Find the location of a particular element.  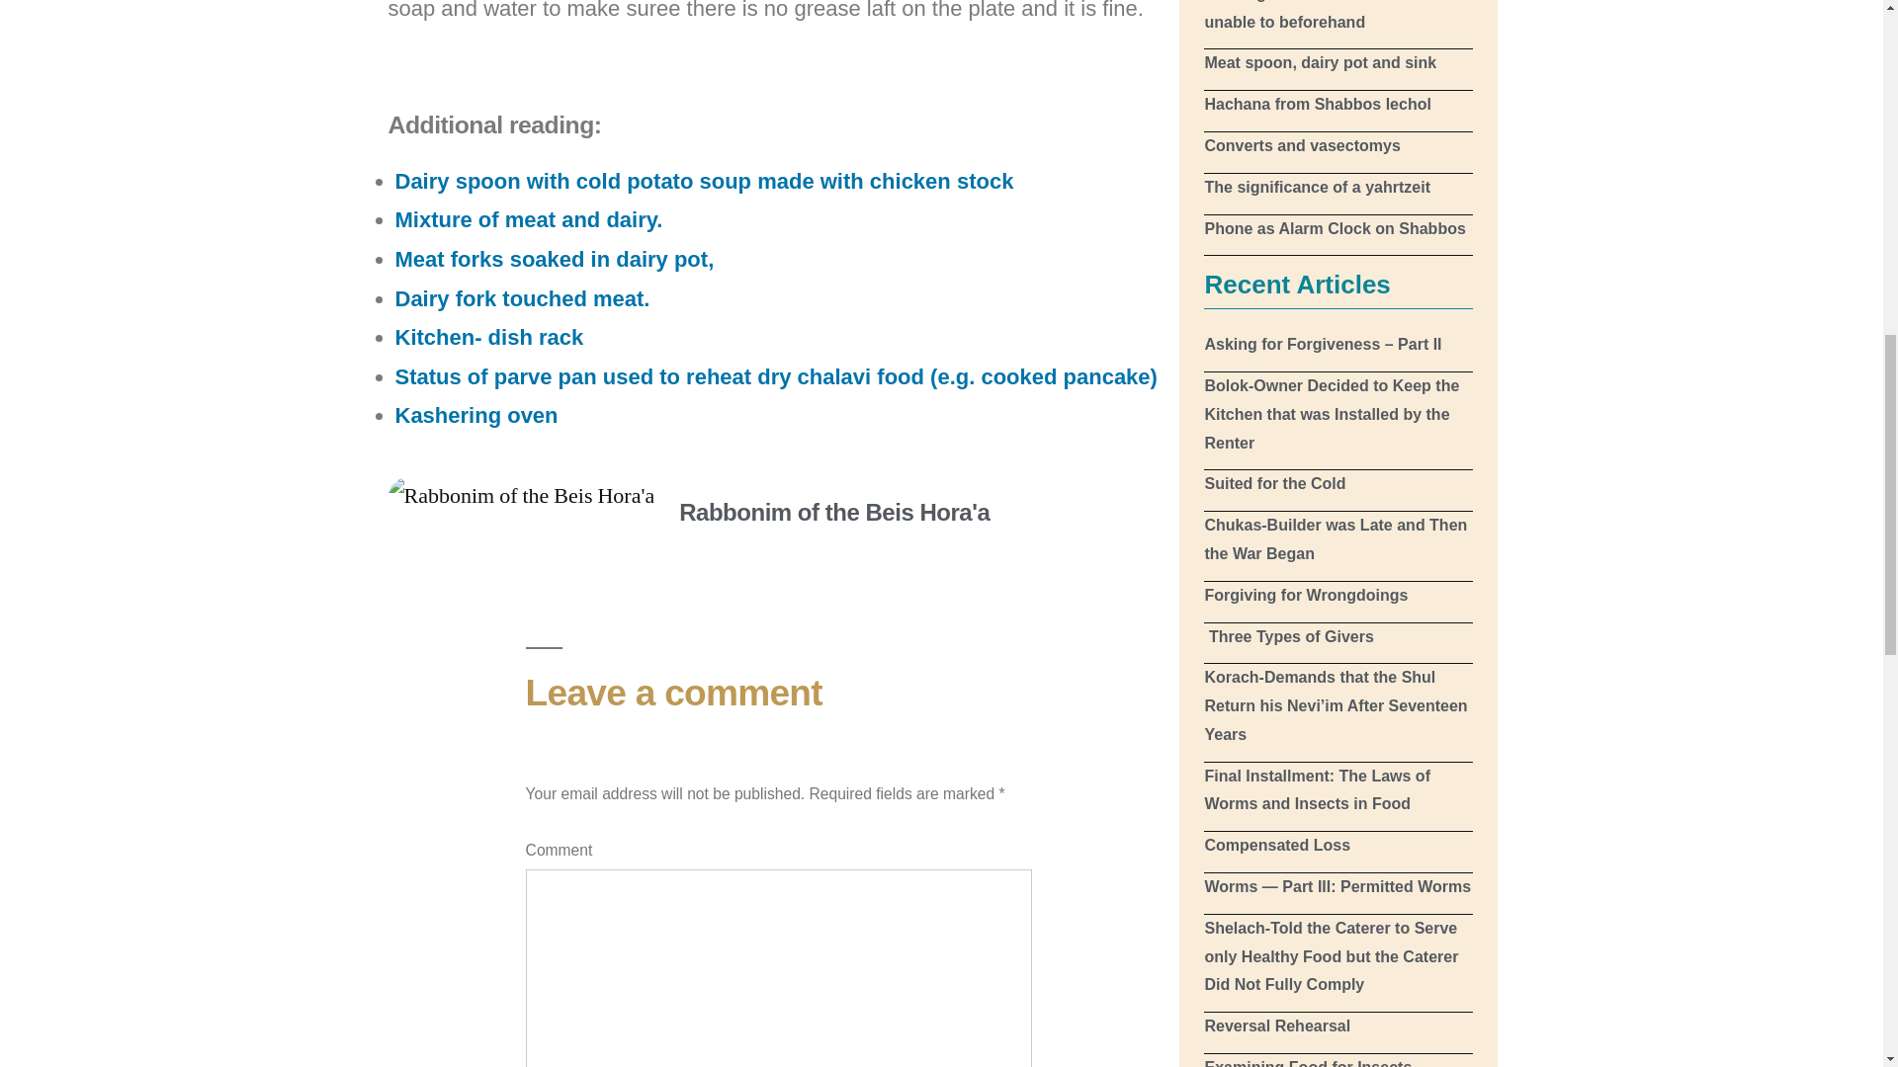

Meat forks soaked in dairy pot, is located at coordinates (555, 259).